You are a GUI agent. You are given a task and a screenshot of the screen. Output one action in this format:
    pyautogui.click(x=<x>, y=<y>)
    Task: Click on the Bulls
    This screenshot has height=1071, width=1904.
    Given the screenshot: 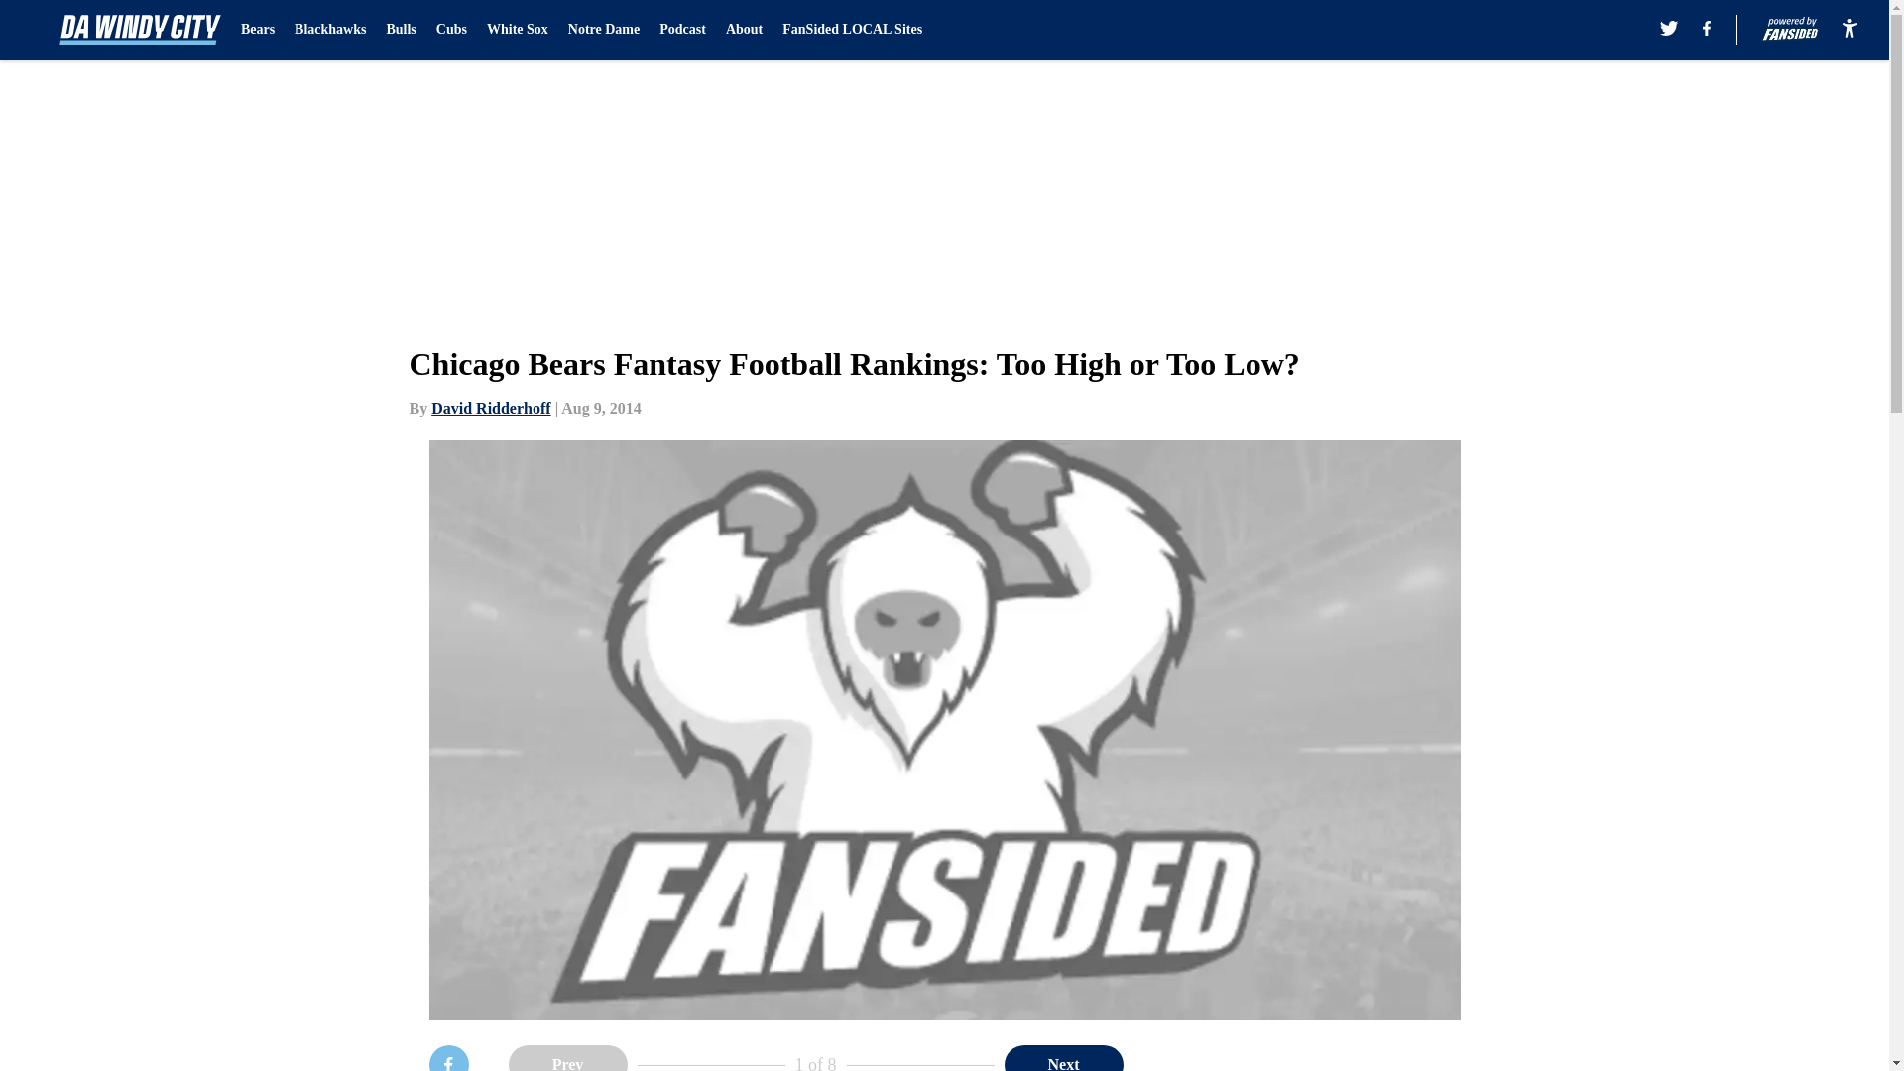 What is the action you would take?
    pyautogui.click(x=401, y=30)
    